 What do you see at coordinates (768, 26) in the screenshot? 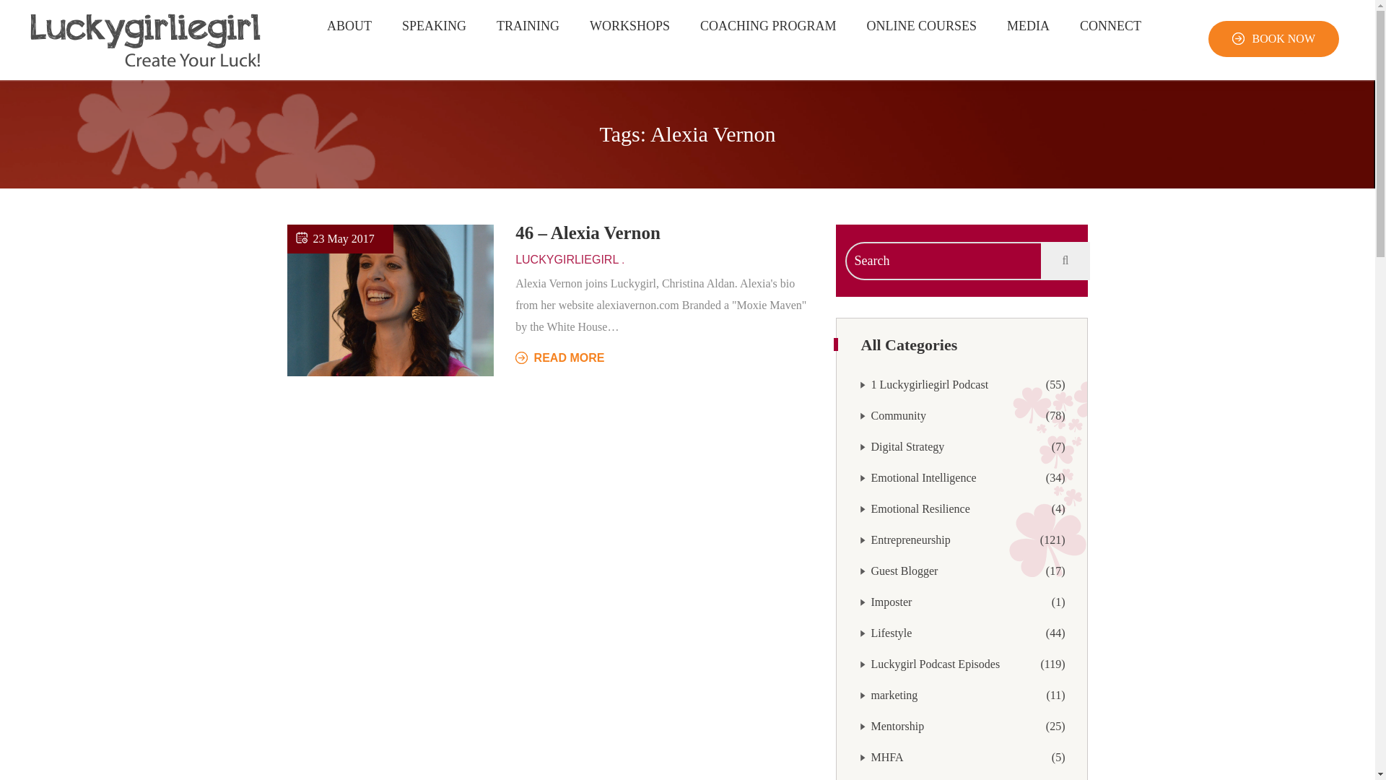
I see `ABOUT` at bounding box center [768, 26].